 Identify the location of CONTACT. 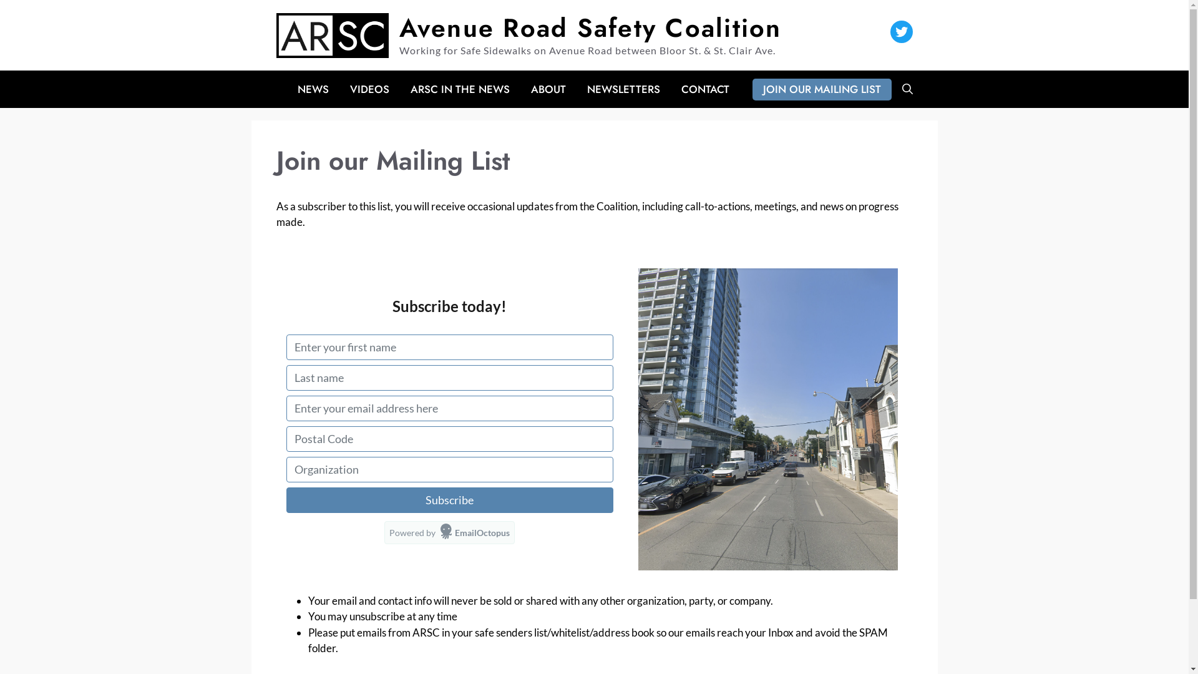
(705, 89).